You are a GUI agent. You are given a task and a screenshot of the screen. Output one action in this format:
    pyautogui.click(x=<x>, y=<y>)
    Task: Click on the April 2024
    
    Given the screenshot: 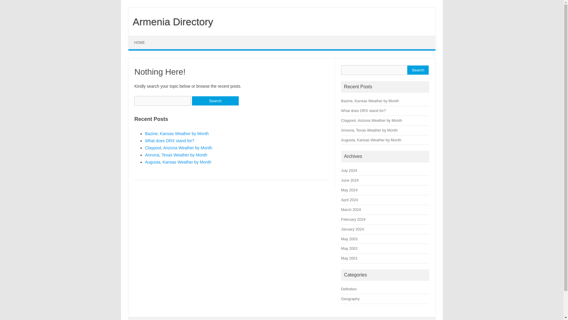 What is the action you would take?
    pyautogui.click(x=349, y=200)
    